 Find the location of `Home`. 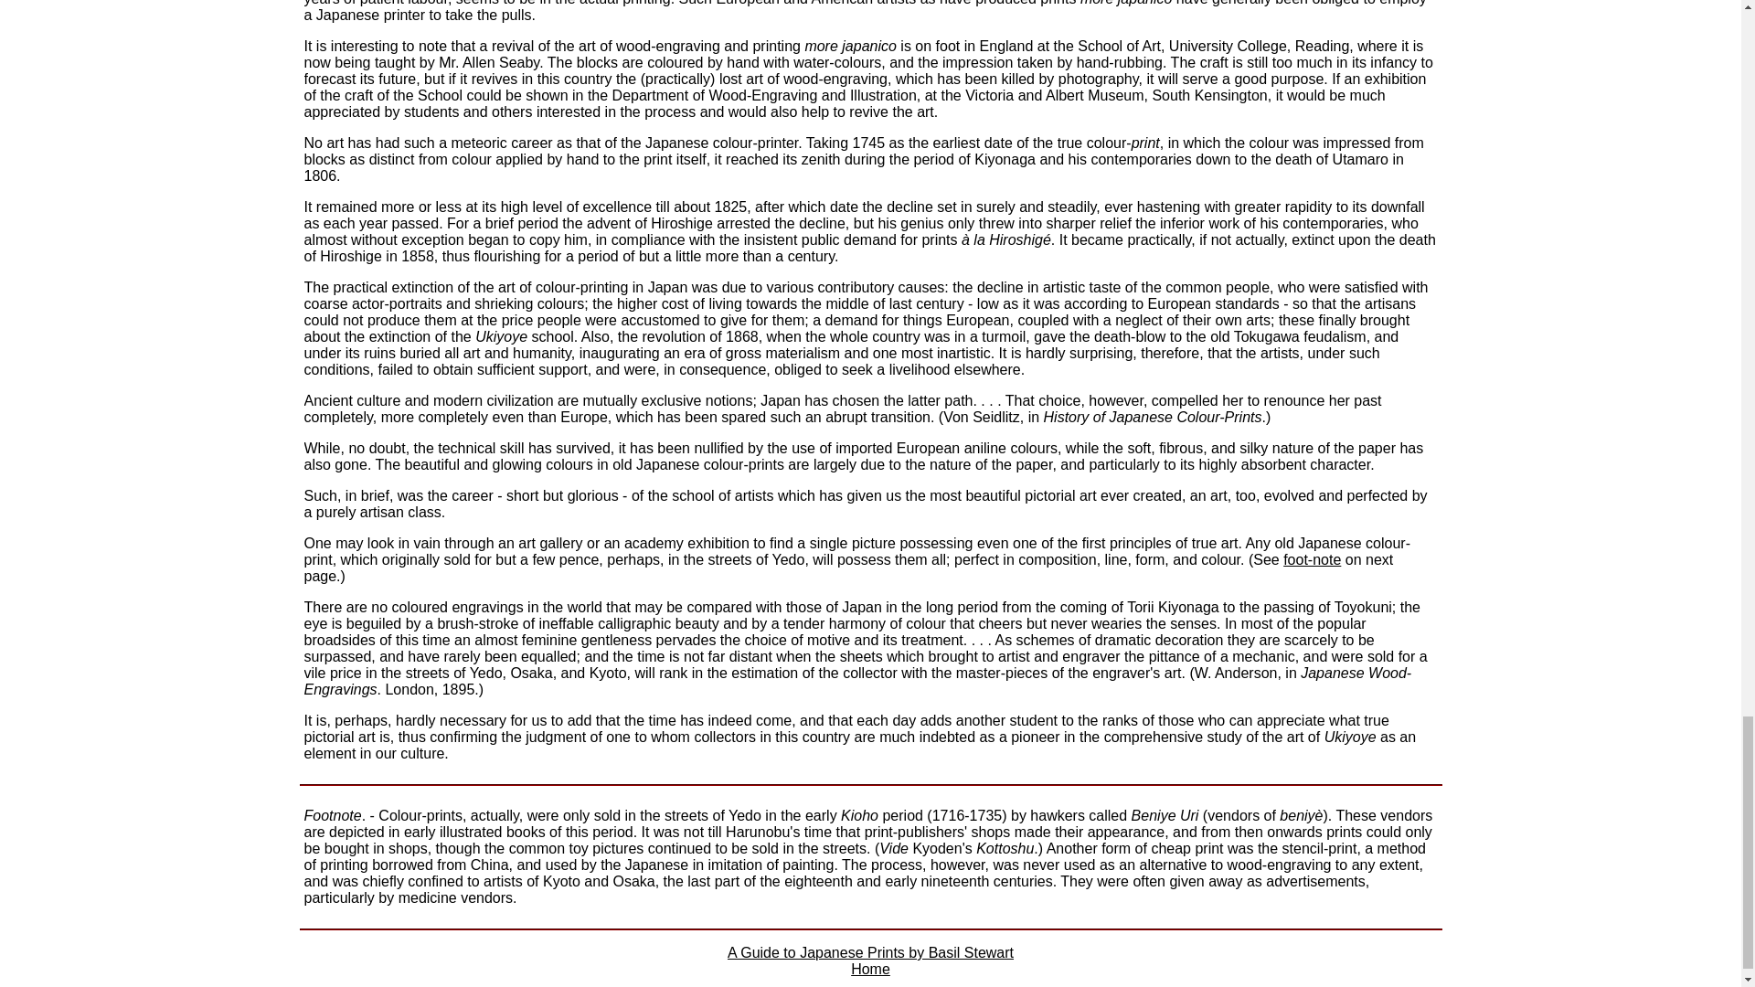

Home is located at coordinates (870, 969).